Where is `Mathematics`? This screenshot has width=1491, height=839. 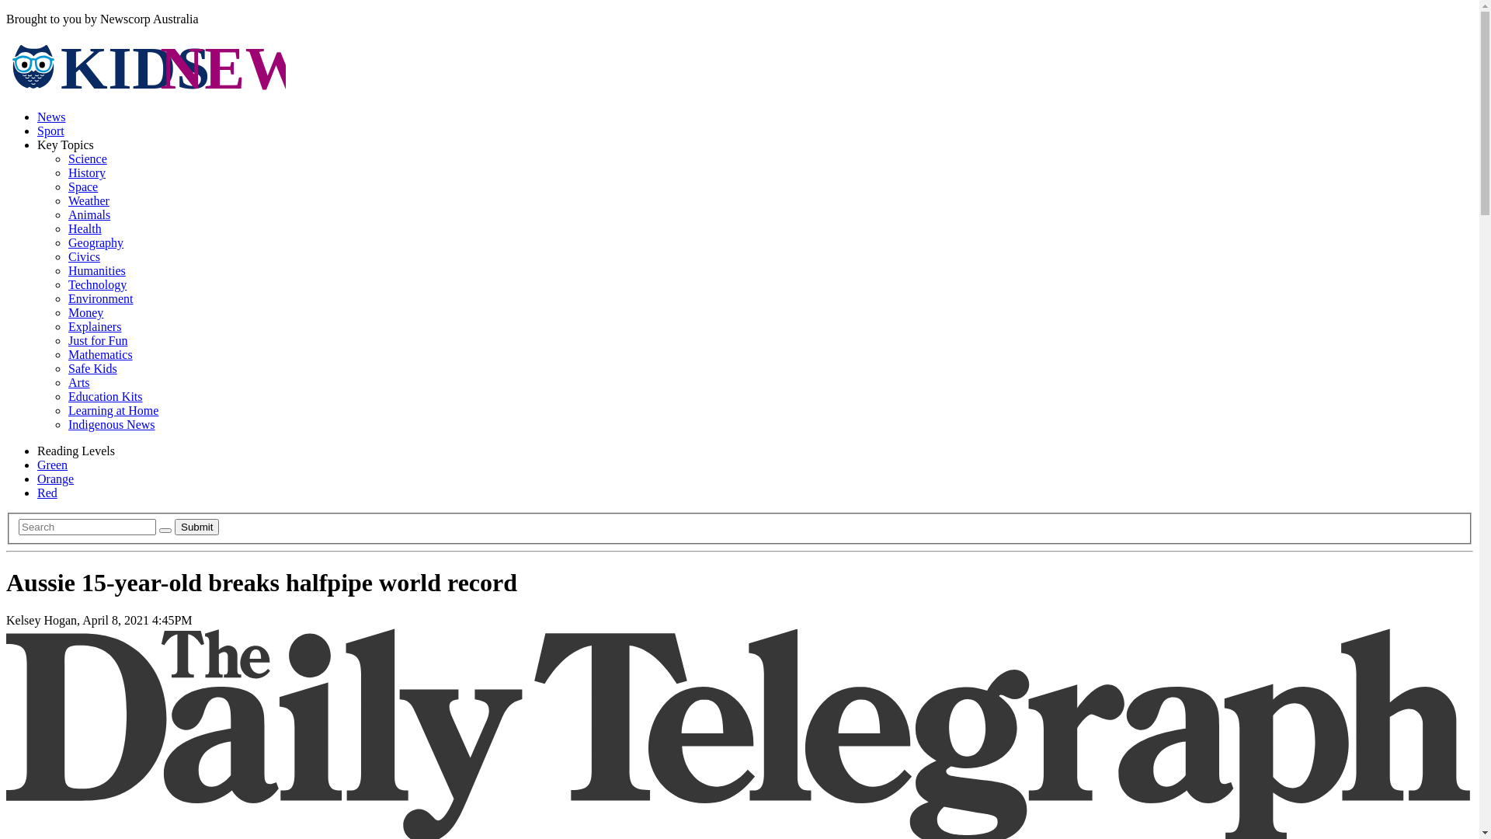
Mathematics is located at coordinates (101, 354).